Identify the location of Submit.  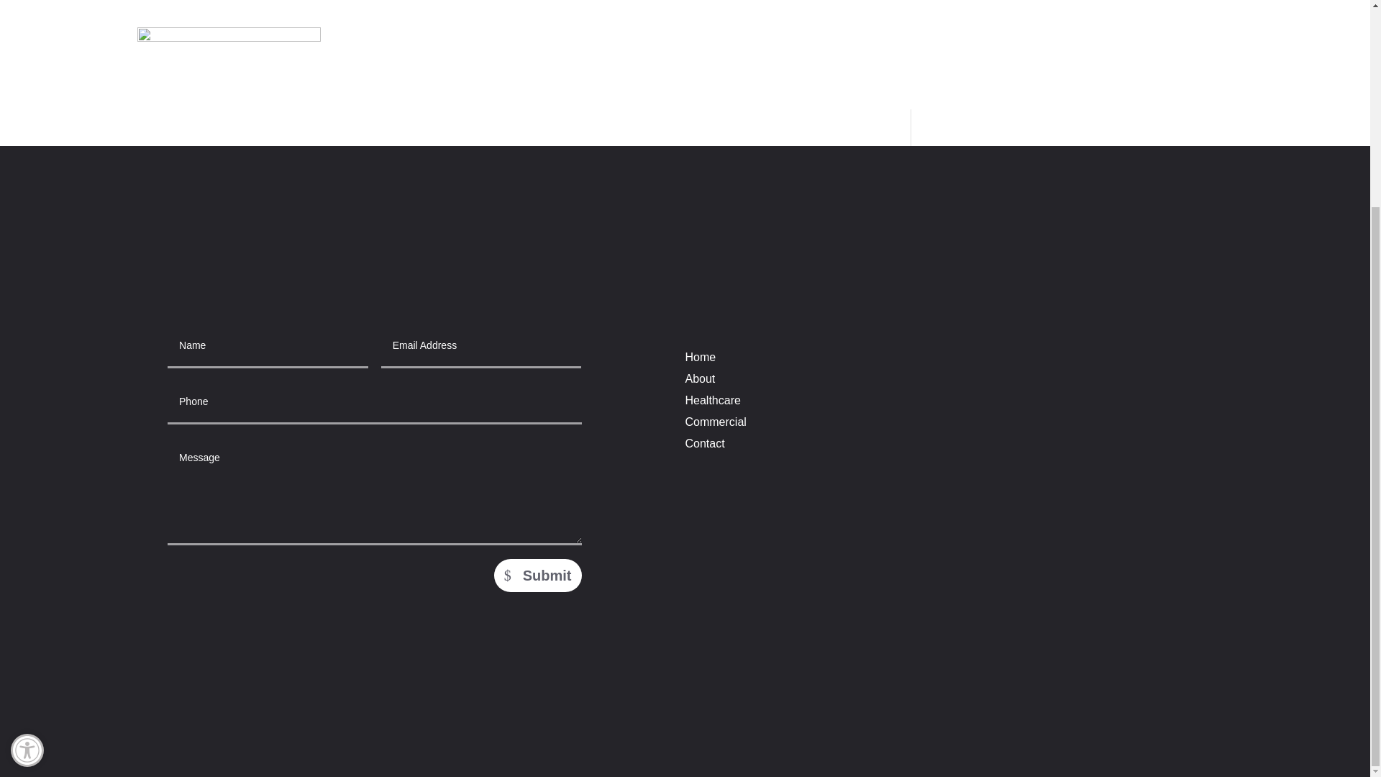
(538, 575).